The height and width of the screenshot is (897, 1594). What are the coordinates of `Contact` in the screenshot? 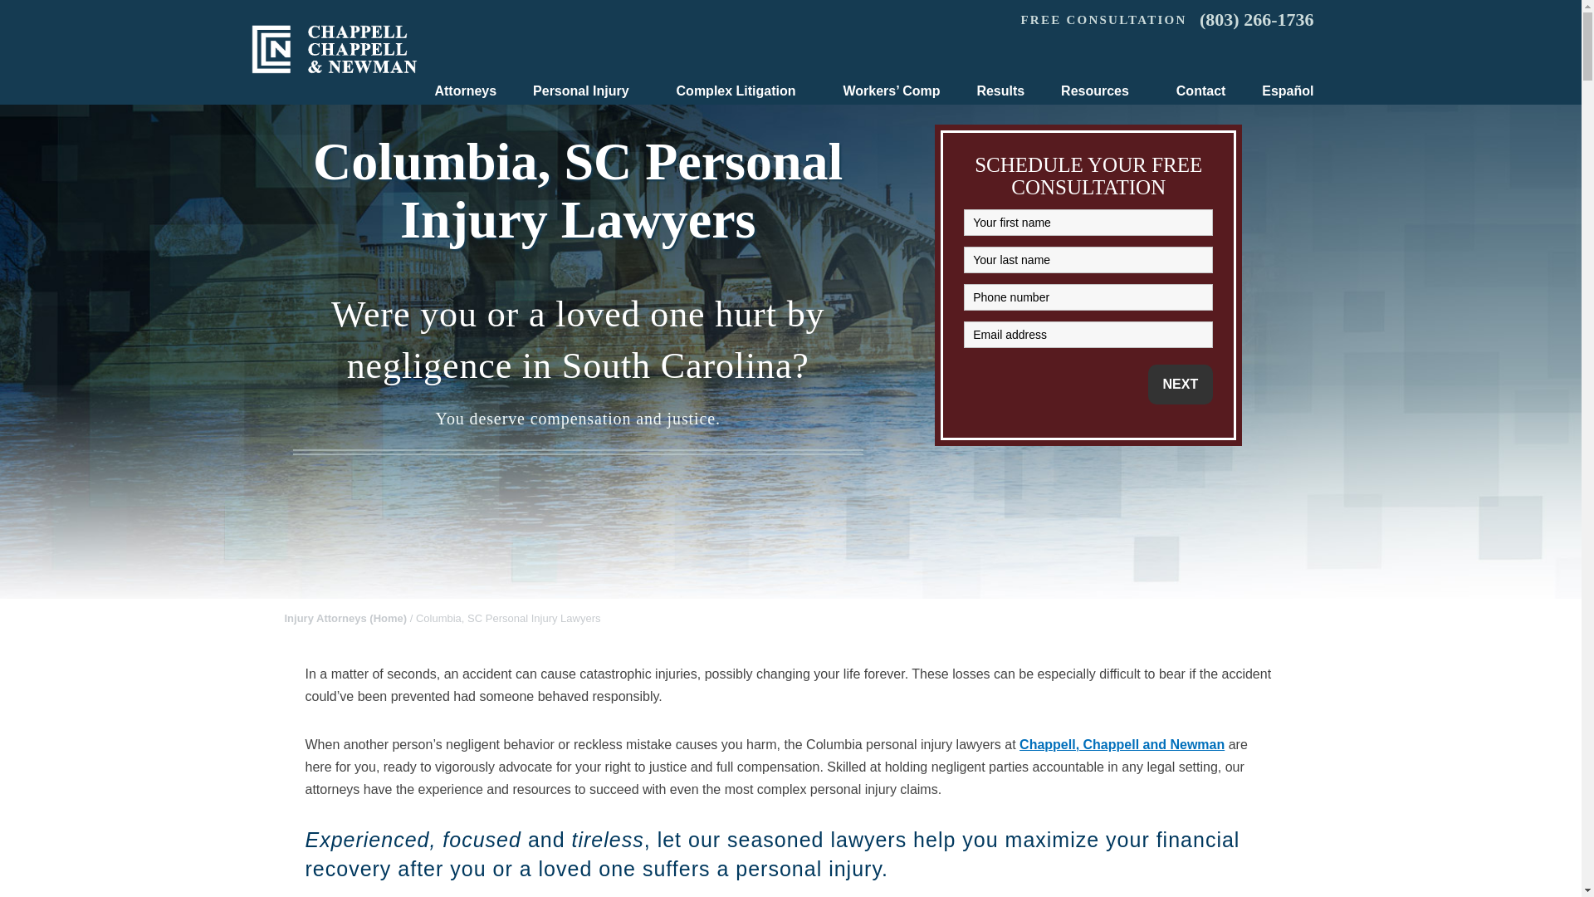 It's located at (1201, 91).